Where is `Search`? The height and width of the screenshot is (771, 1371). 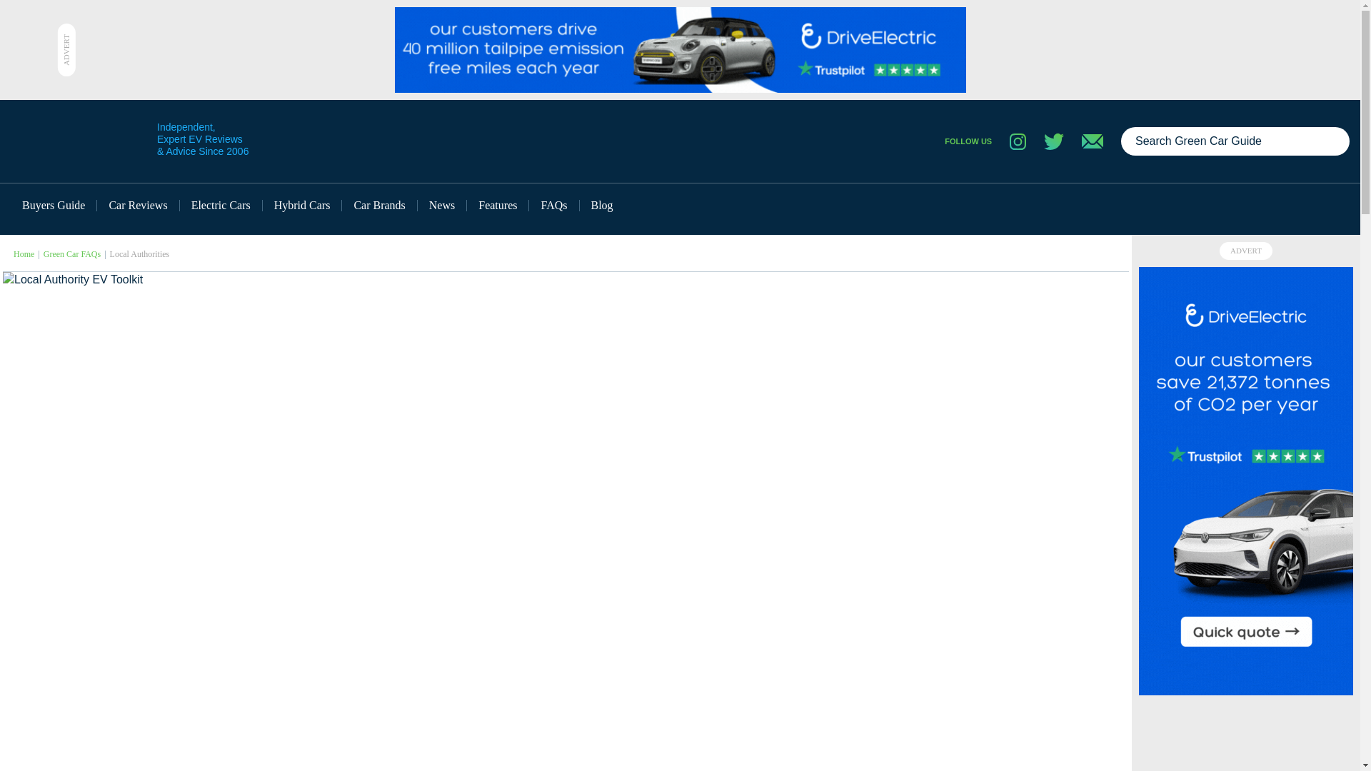
Search is located at coordinates (1332, 141).